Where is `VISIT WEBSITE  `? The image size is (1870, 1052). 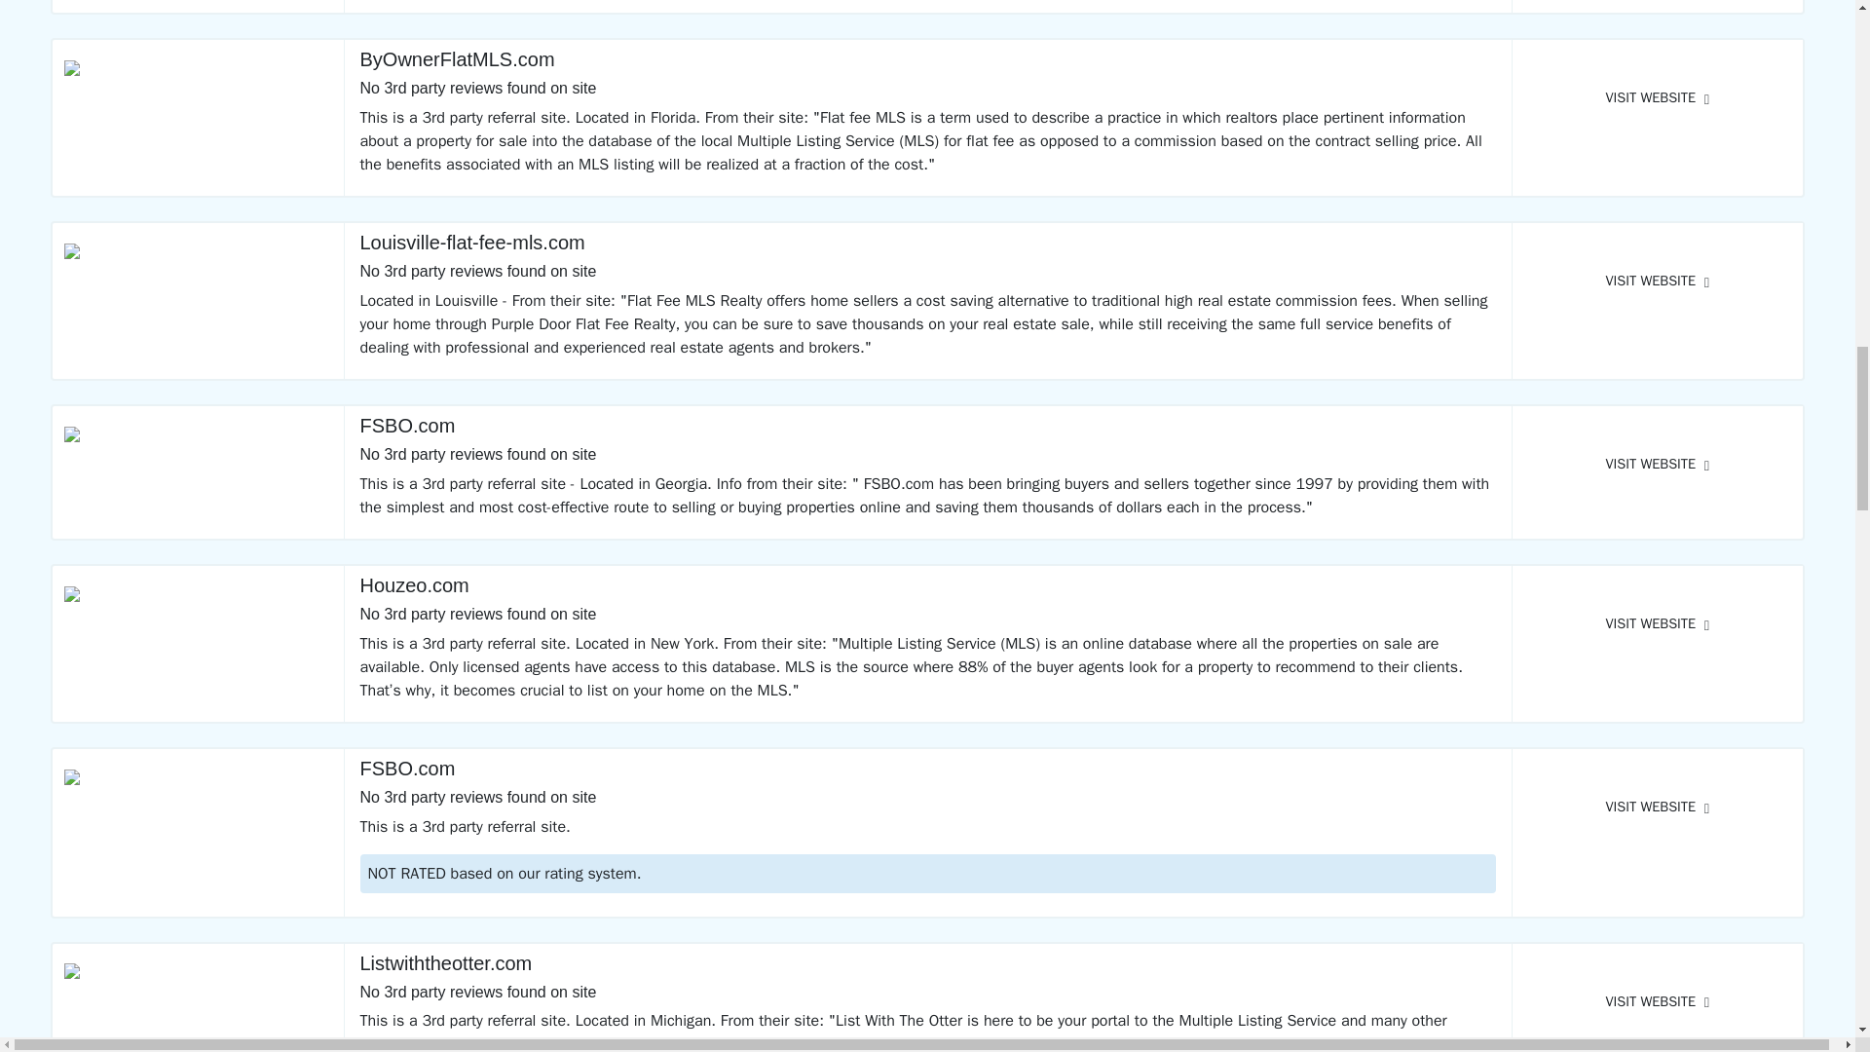
VISIT WEBSITE   is located at coordinates (1658, 807).